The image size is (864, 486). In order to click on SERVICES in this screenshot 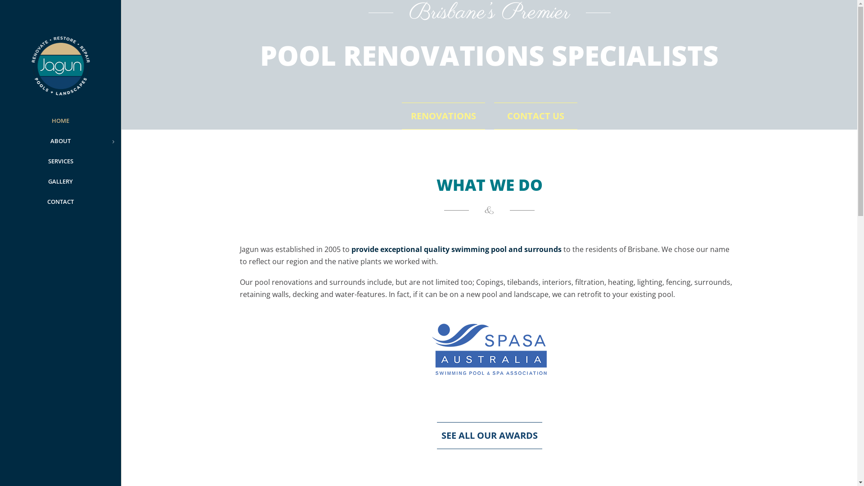, I will do `click(60, 161)`.